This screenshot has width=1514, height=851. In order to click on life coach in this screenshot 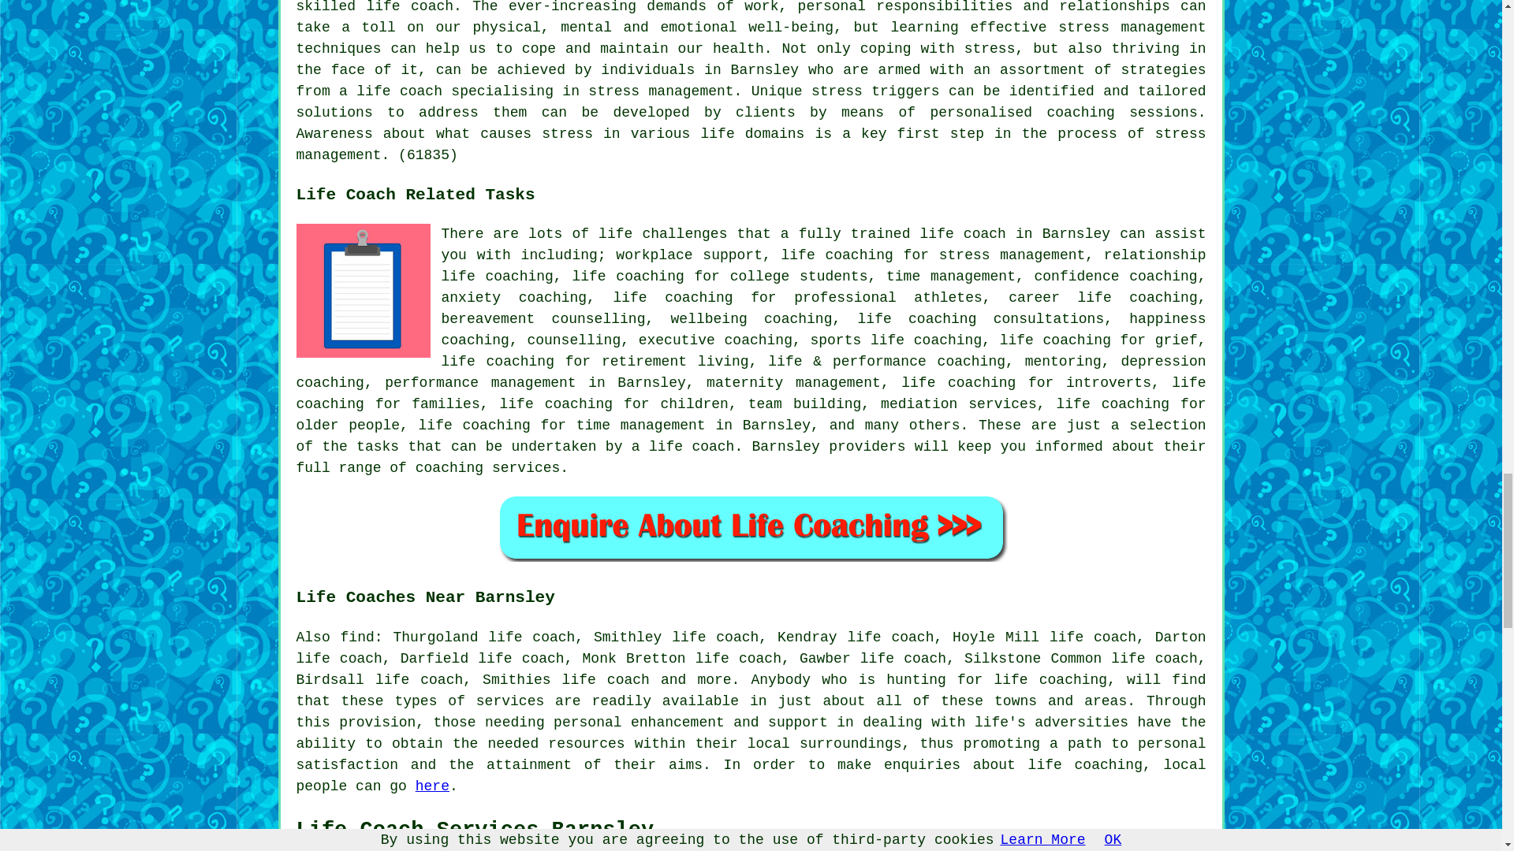, I will do `click(964, 233)`.